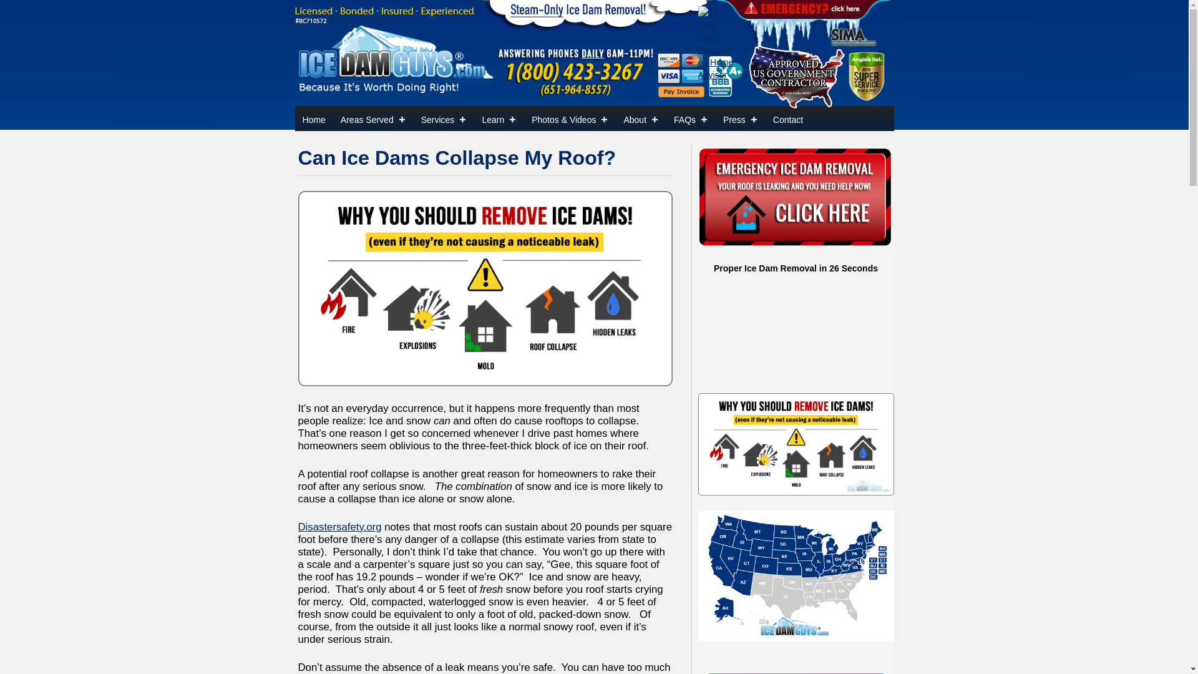 Image resolution: width=1198 pixels, height=674 pixels. What do you see at coordinates (444, 118) in the screenshot?
I see `Services` at bounding box center [444, 118].